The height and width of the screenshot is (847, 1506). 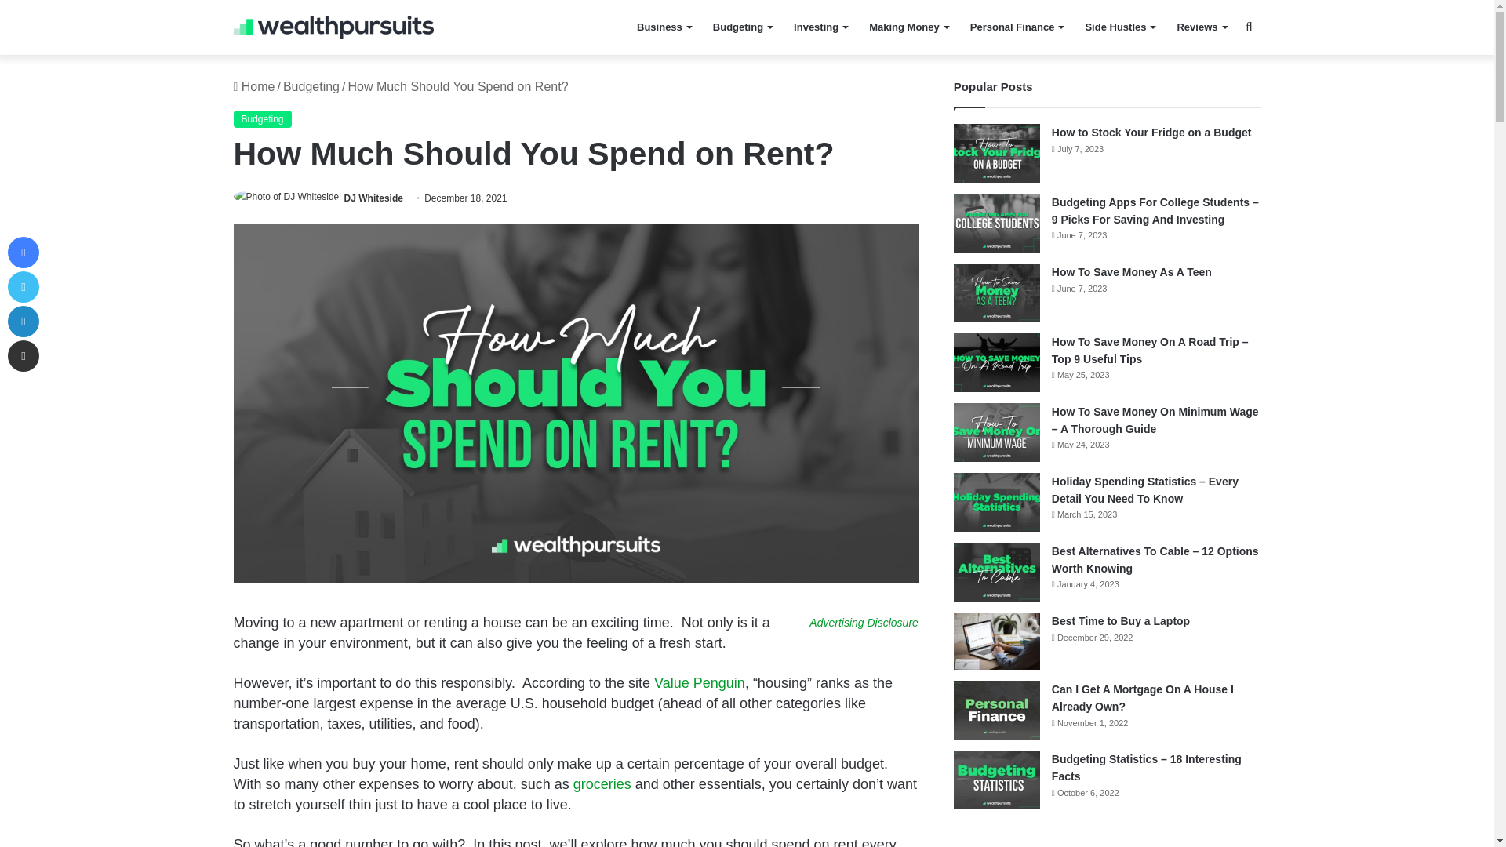 I want to click on Facebook, so click(x=23, y=253).